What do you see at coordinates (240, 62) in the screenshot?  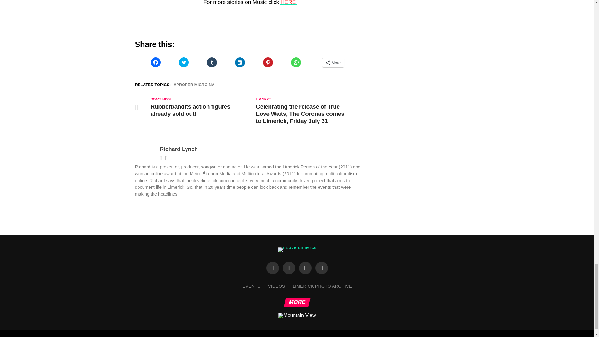 I see `Click to share on LinkedIn` at bounding box center [240, 62].